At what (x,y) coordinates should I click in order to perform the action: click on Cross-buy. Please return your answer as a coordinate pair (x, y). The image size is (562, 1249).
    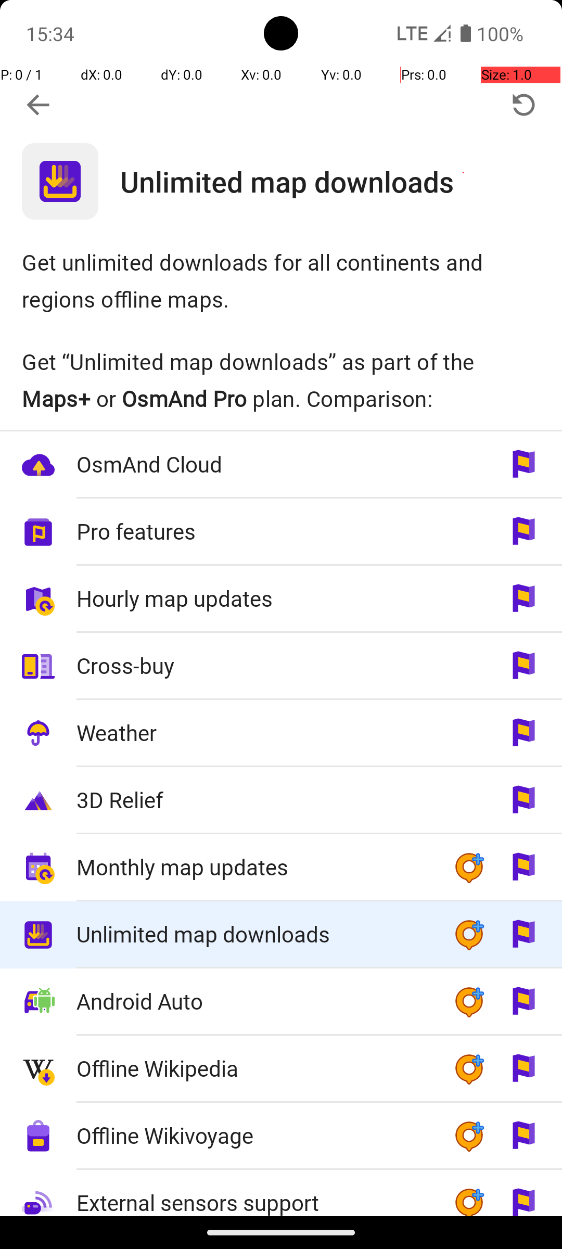
    Looking at the image, I should click on (254, 665).